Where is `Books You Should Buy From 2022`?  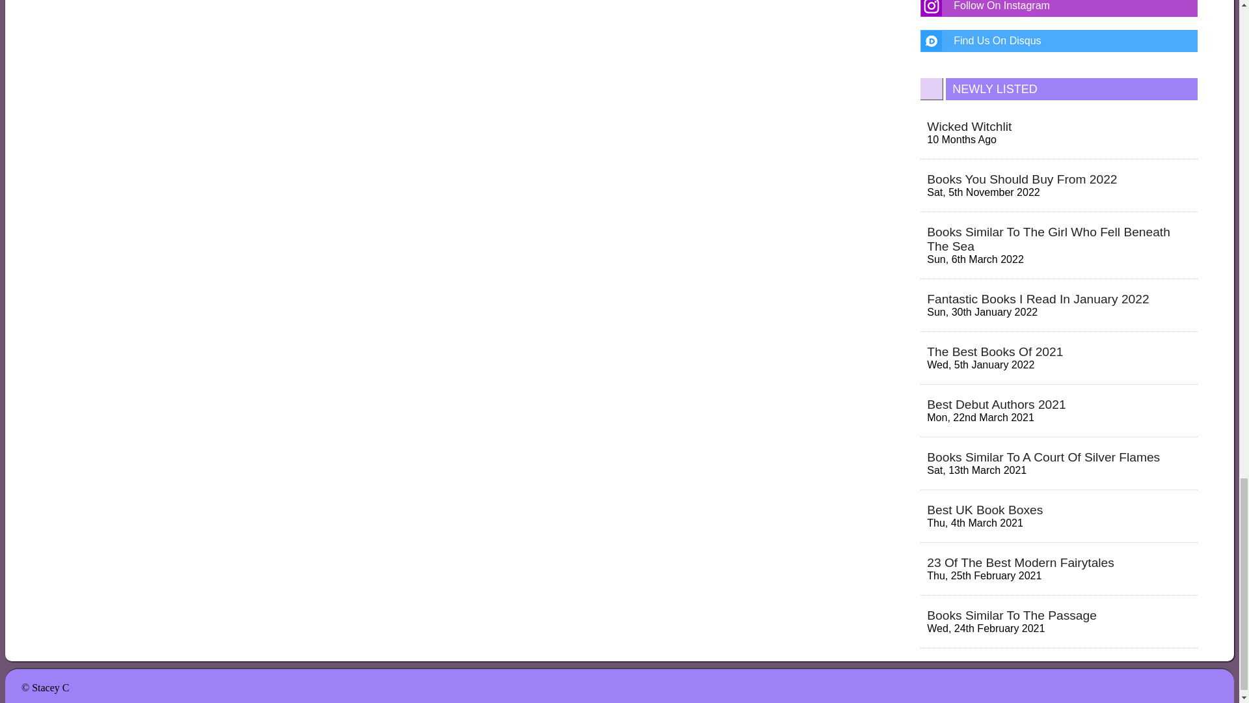
Books You Should Buy From 2022 is located at coordinates (1021, 179).